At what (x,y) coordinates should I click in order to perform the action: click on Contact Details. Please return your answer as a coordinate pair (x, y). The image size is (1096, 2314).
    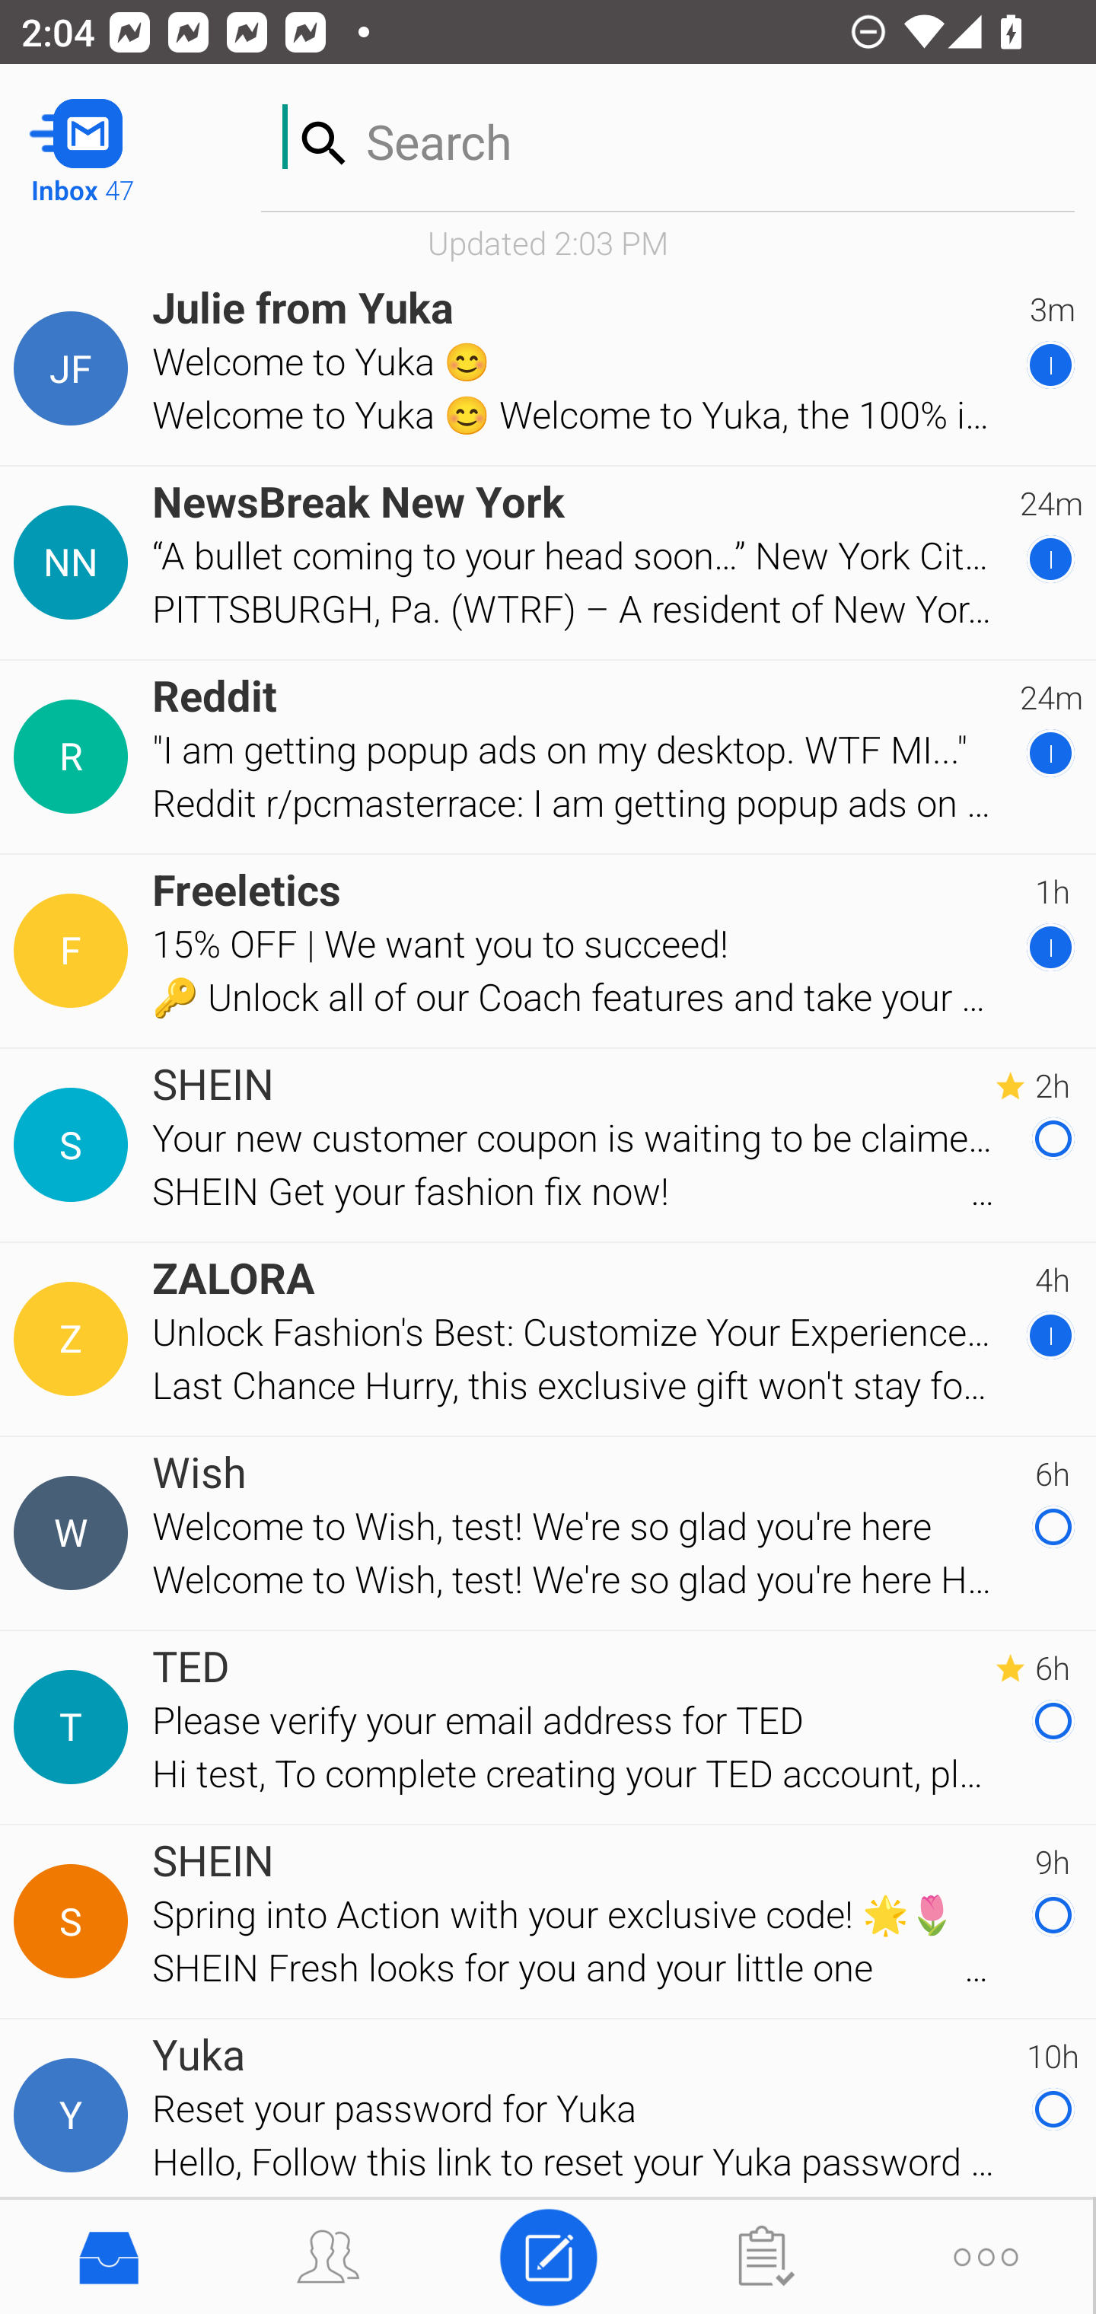
    Looking at the image, I should click on (75, 1533).